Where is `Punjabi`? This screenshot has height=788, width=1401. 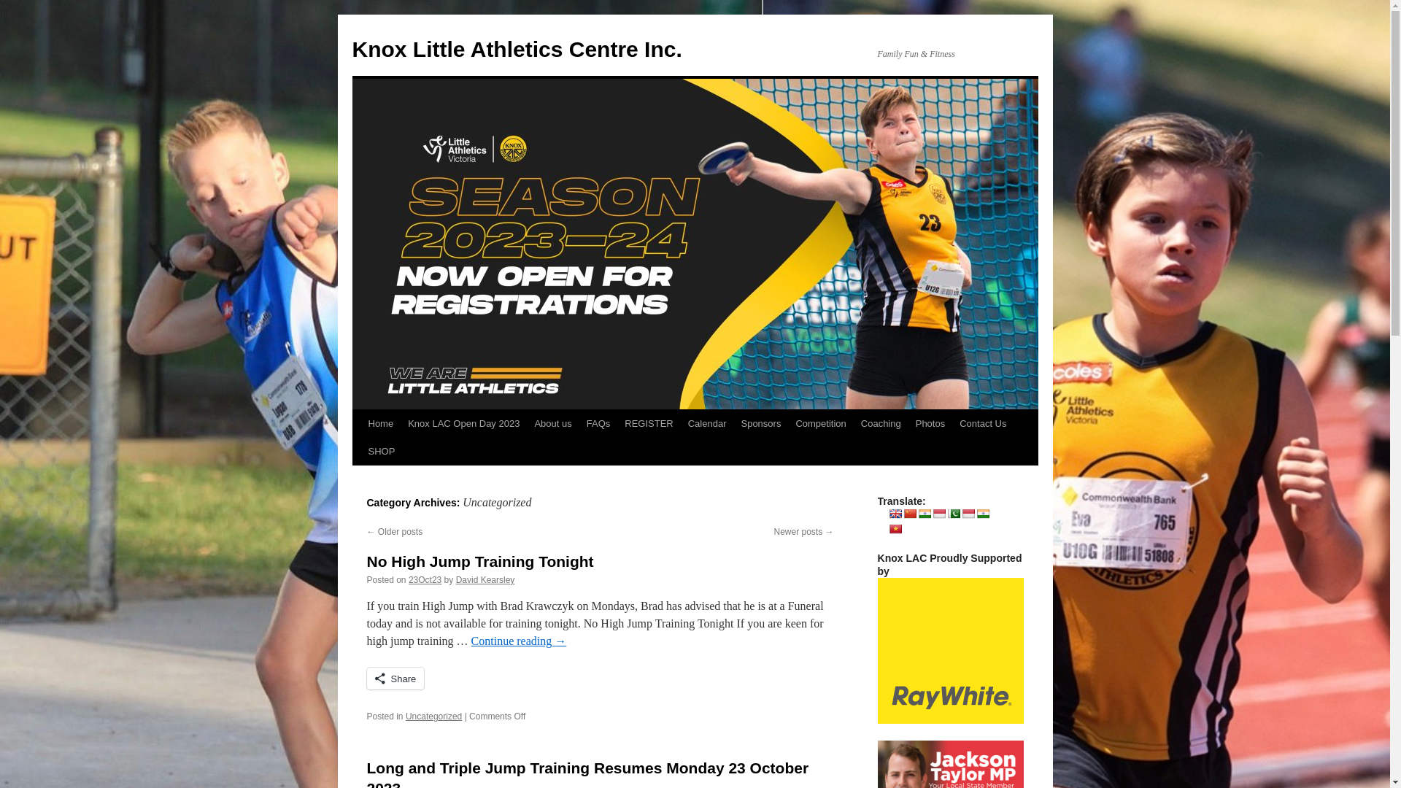
Punjabi is located at coordinates (954, 514).